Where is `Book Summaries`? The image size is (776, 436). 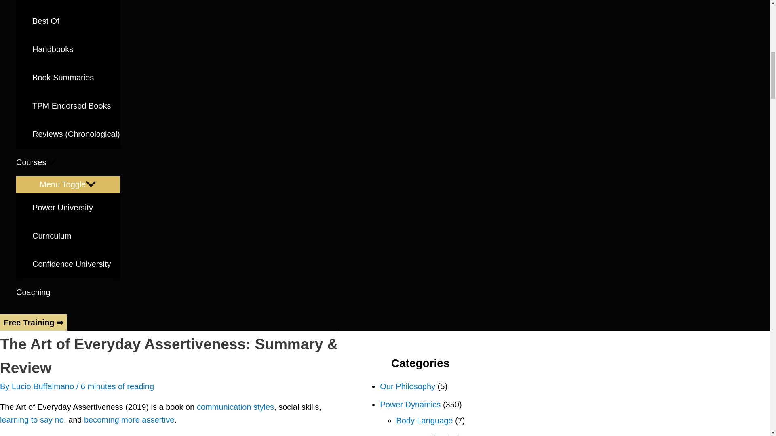 Book Summaries is located at coordinates (76, 77).